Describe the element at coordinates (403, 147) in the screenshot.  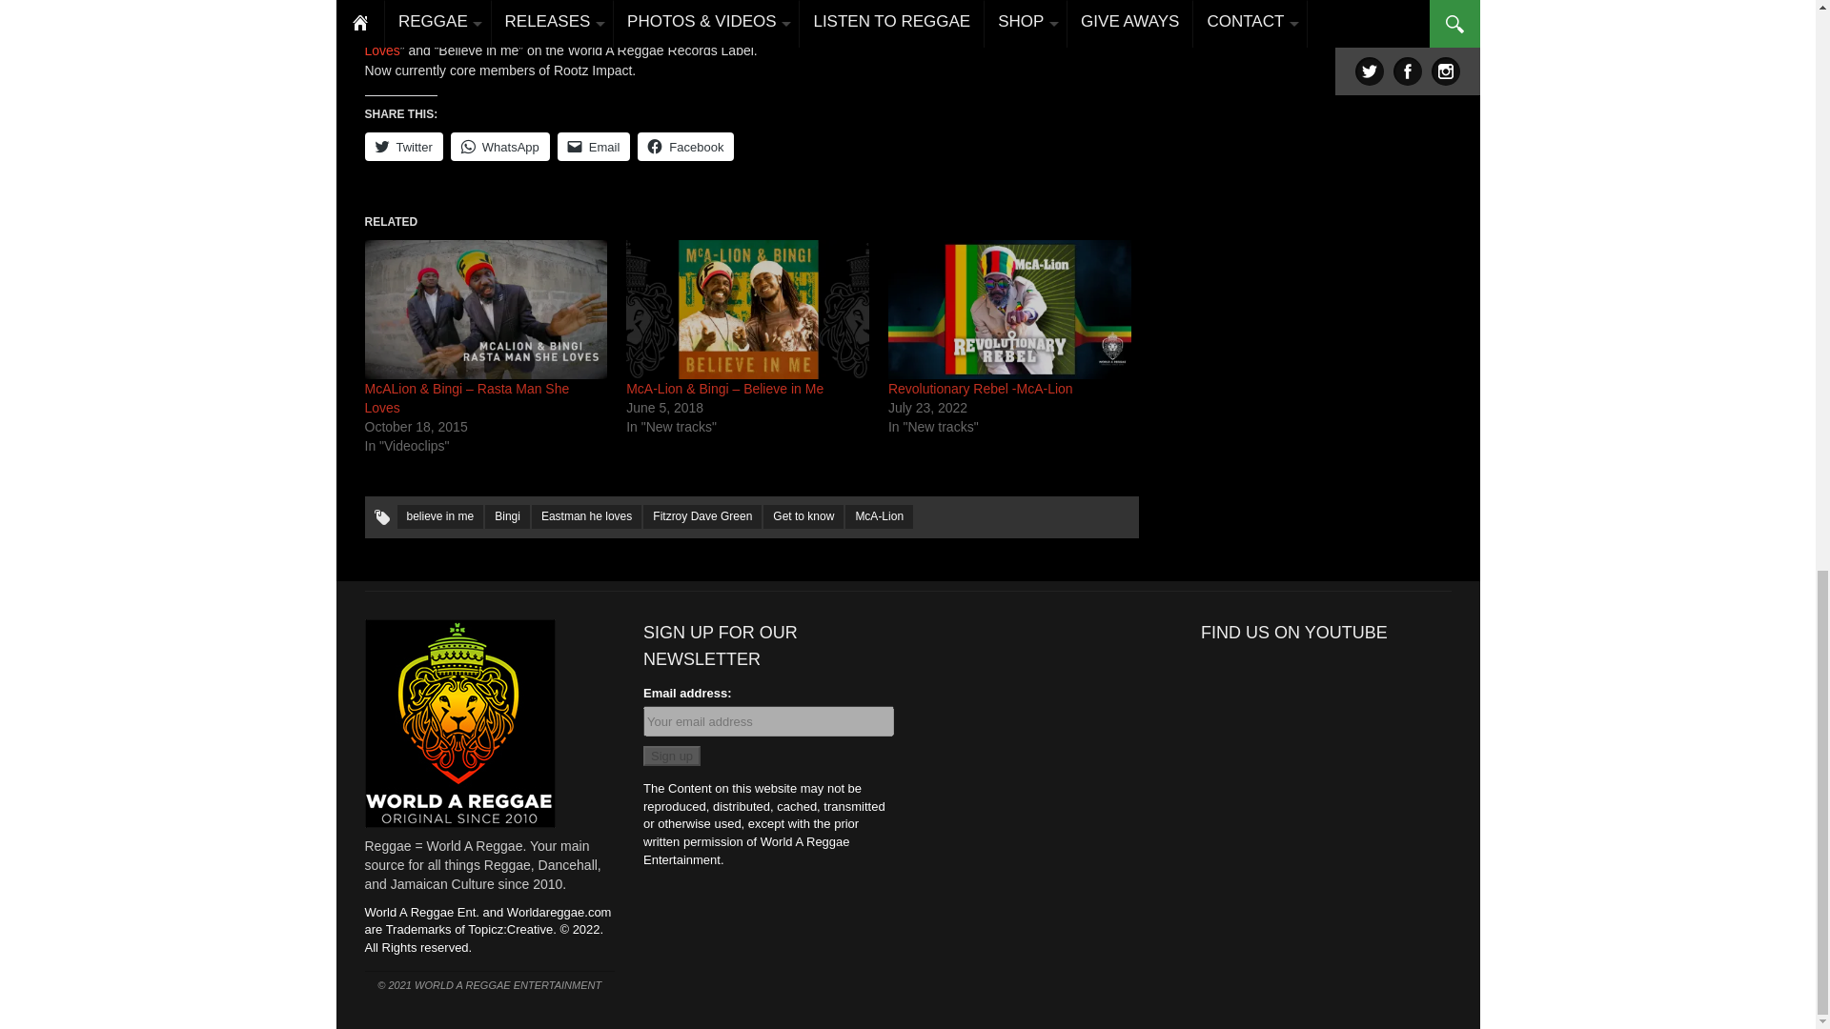
I see `Twitter` at that location.